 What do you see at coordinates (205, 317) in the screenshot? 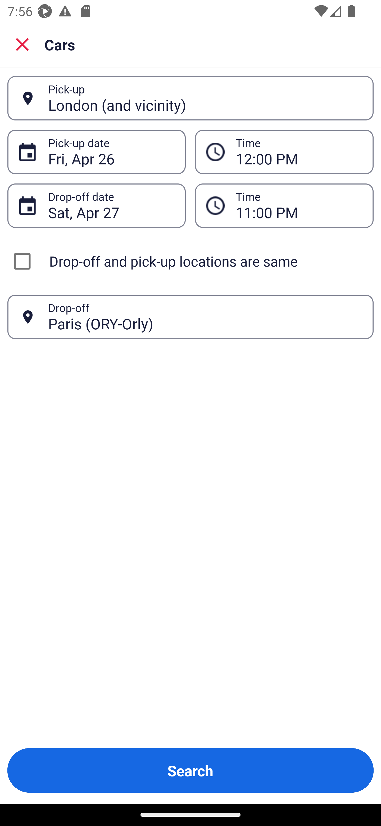
I see `Paris (ORY-Orly)` at bounding box center [205, 317].